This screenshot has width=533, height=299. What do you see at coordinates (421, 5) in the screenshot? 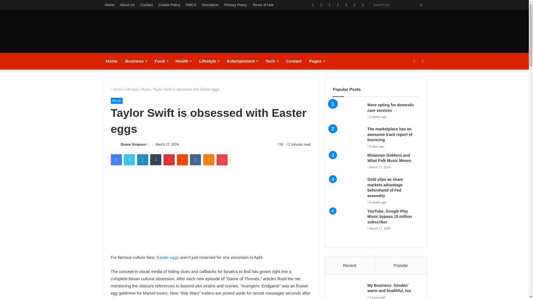
I see `Search for` at bounding box center [421, 5].